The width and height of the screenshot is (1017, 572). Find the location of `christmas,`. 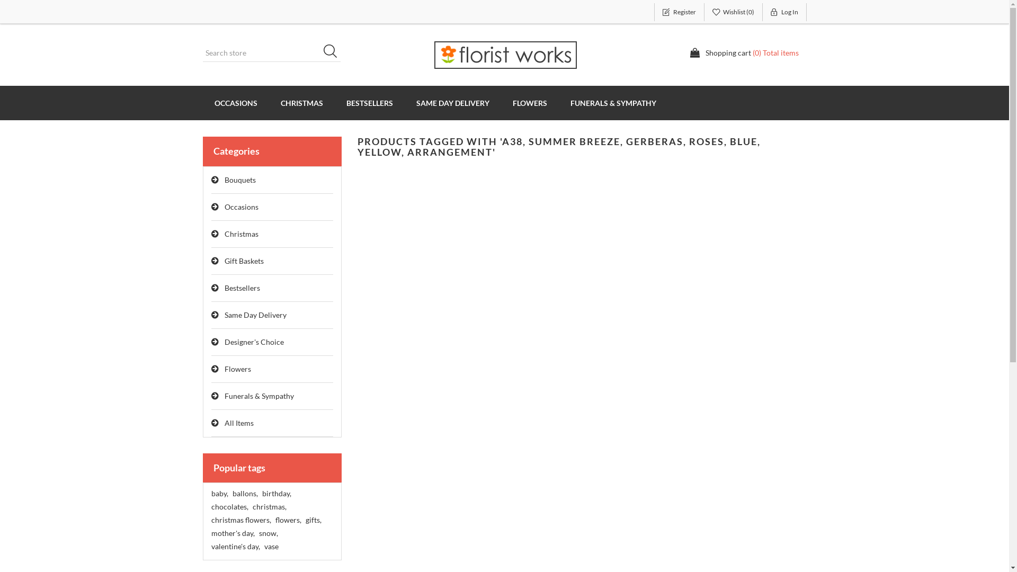

christmas, is located at coordinates (269, 507).